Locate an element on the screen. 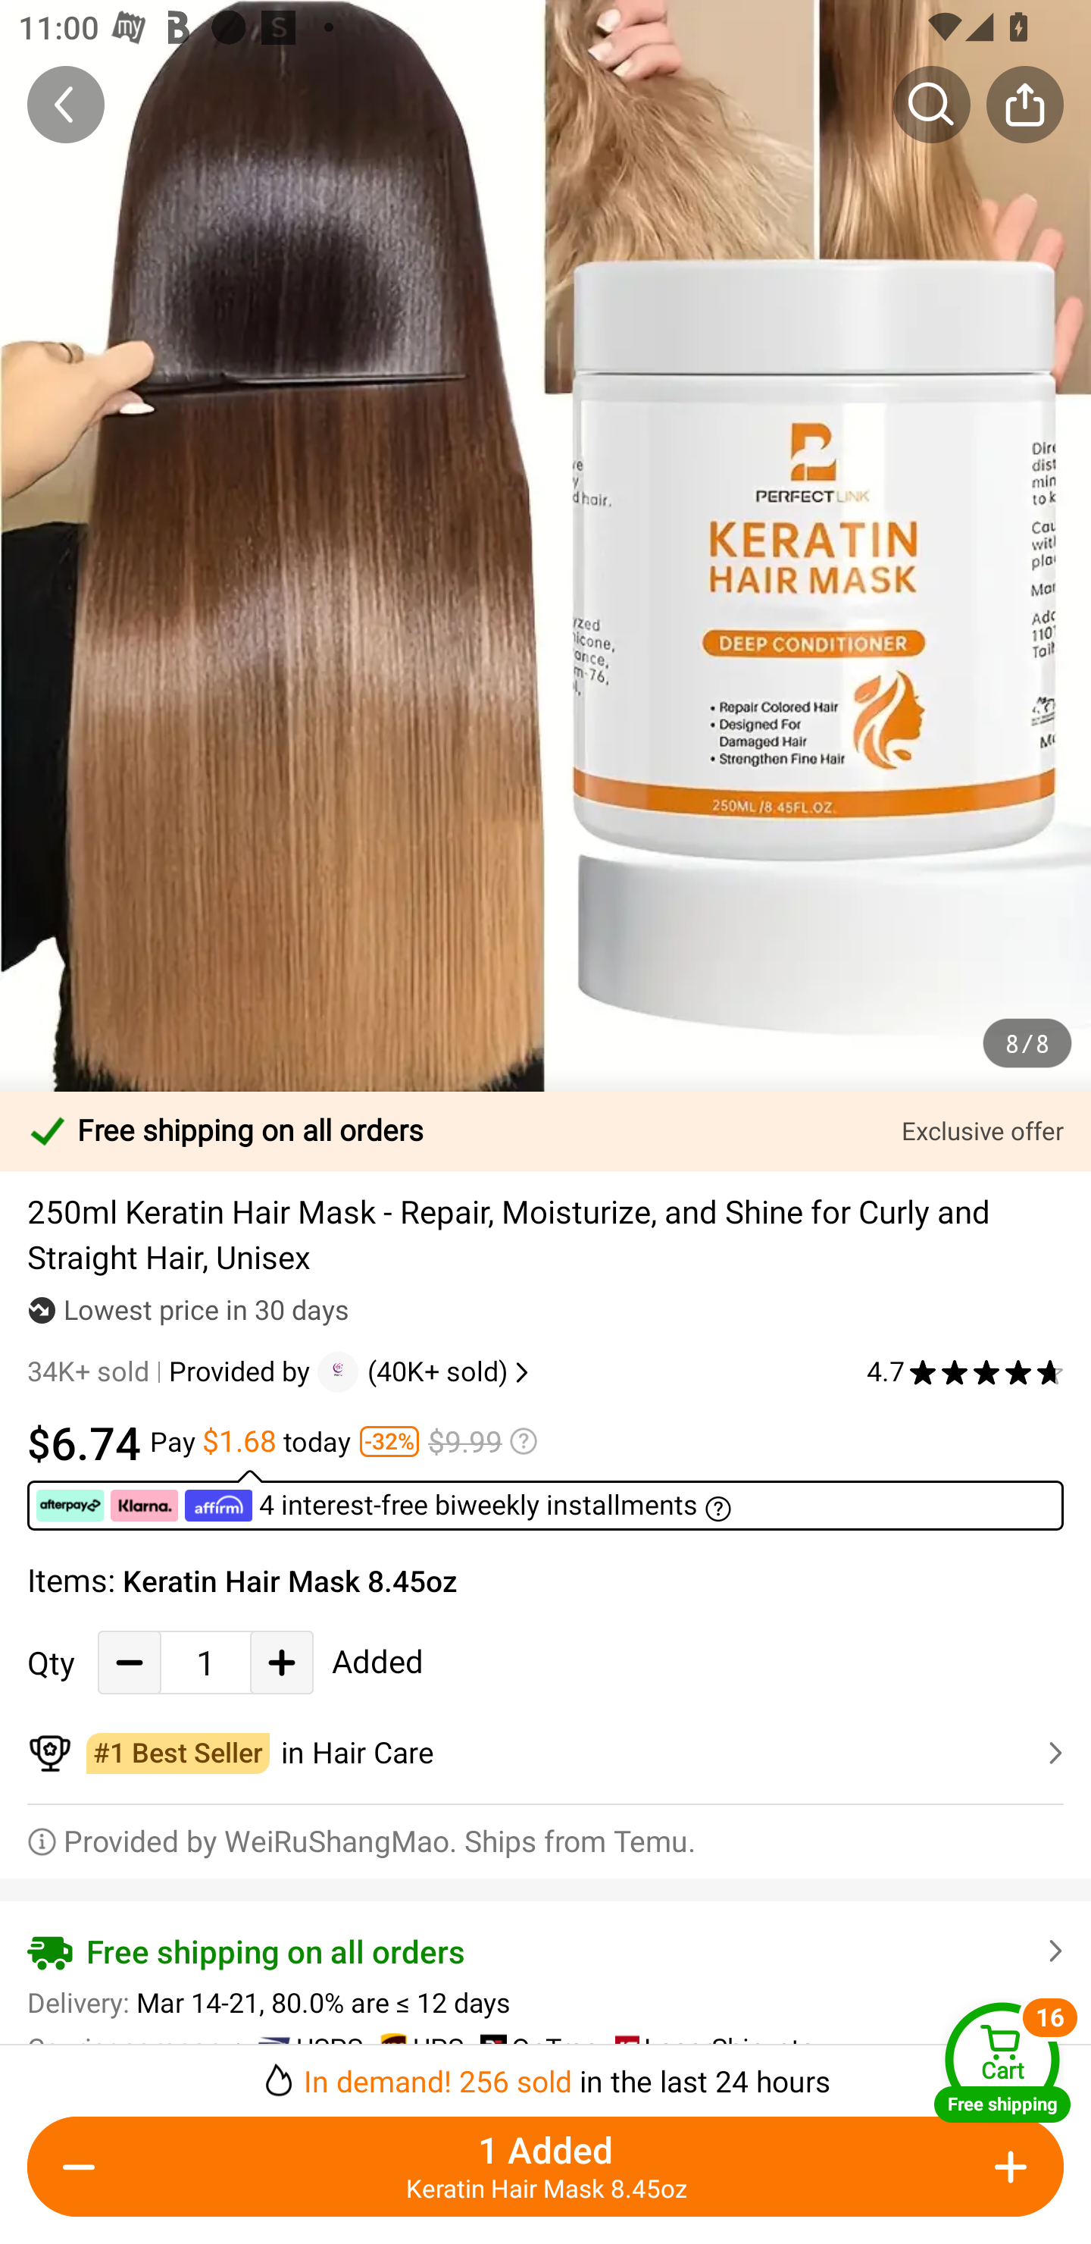  ￼ ￼ ￼ 4 interest-free biweekly installments ￼ is located at coordinates (545, 1500).